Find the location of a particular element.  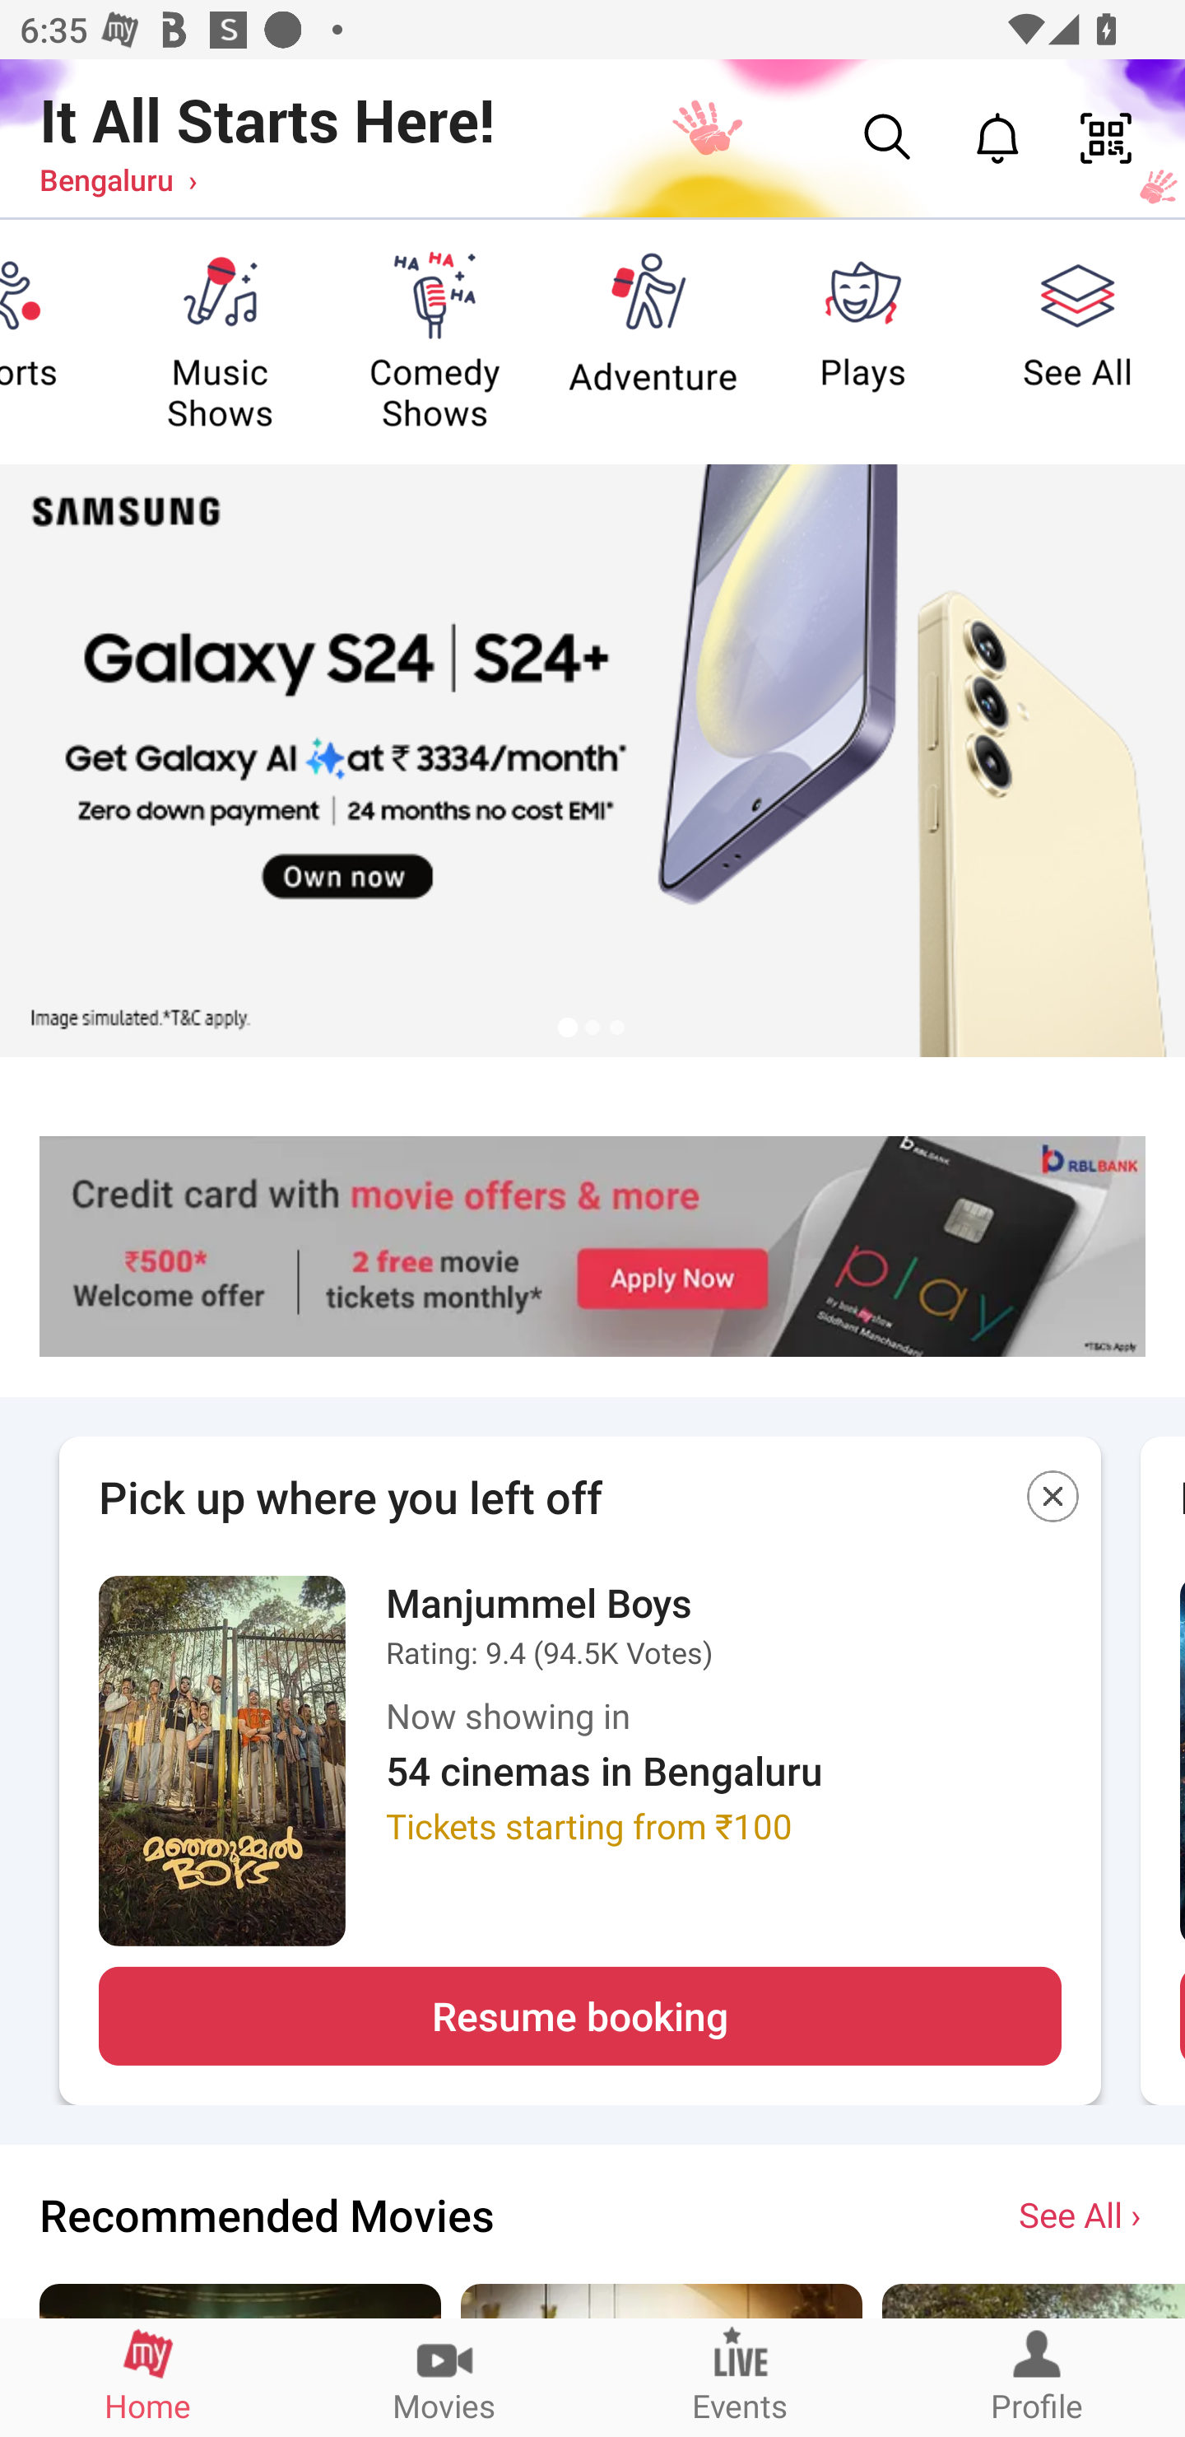

Profile is located at coordinates (1037, 2377).